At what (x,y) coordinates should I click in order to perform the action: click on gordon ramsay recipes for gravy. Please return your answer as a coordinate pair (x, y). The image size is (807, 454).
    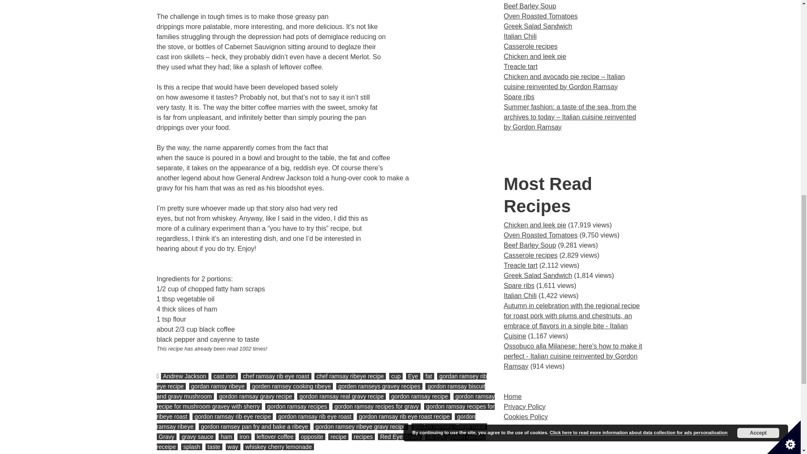
    Looking at the image, I should click on (377, 406).